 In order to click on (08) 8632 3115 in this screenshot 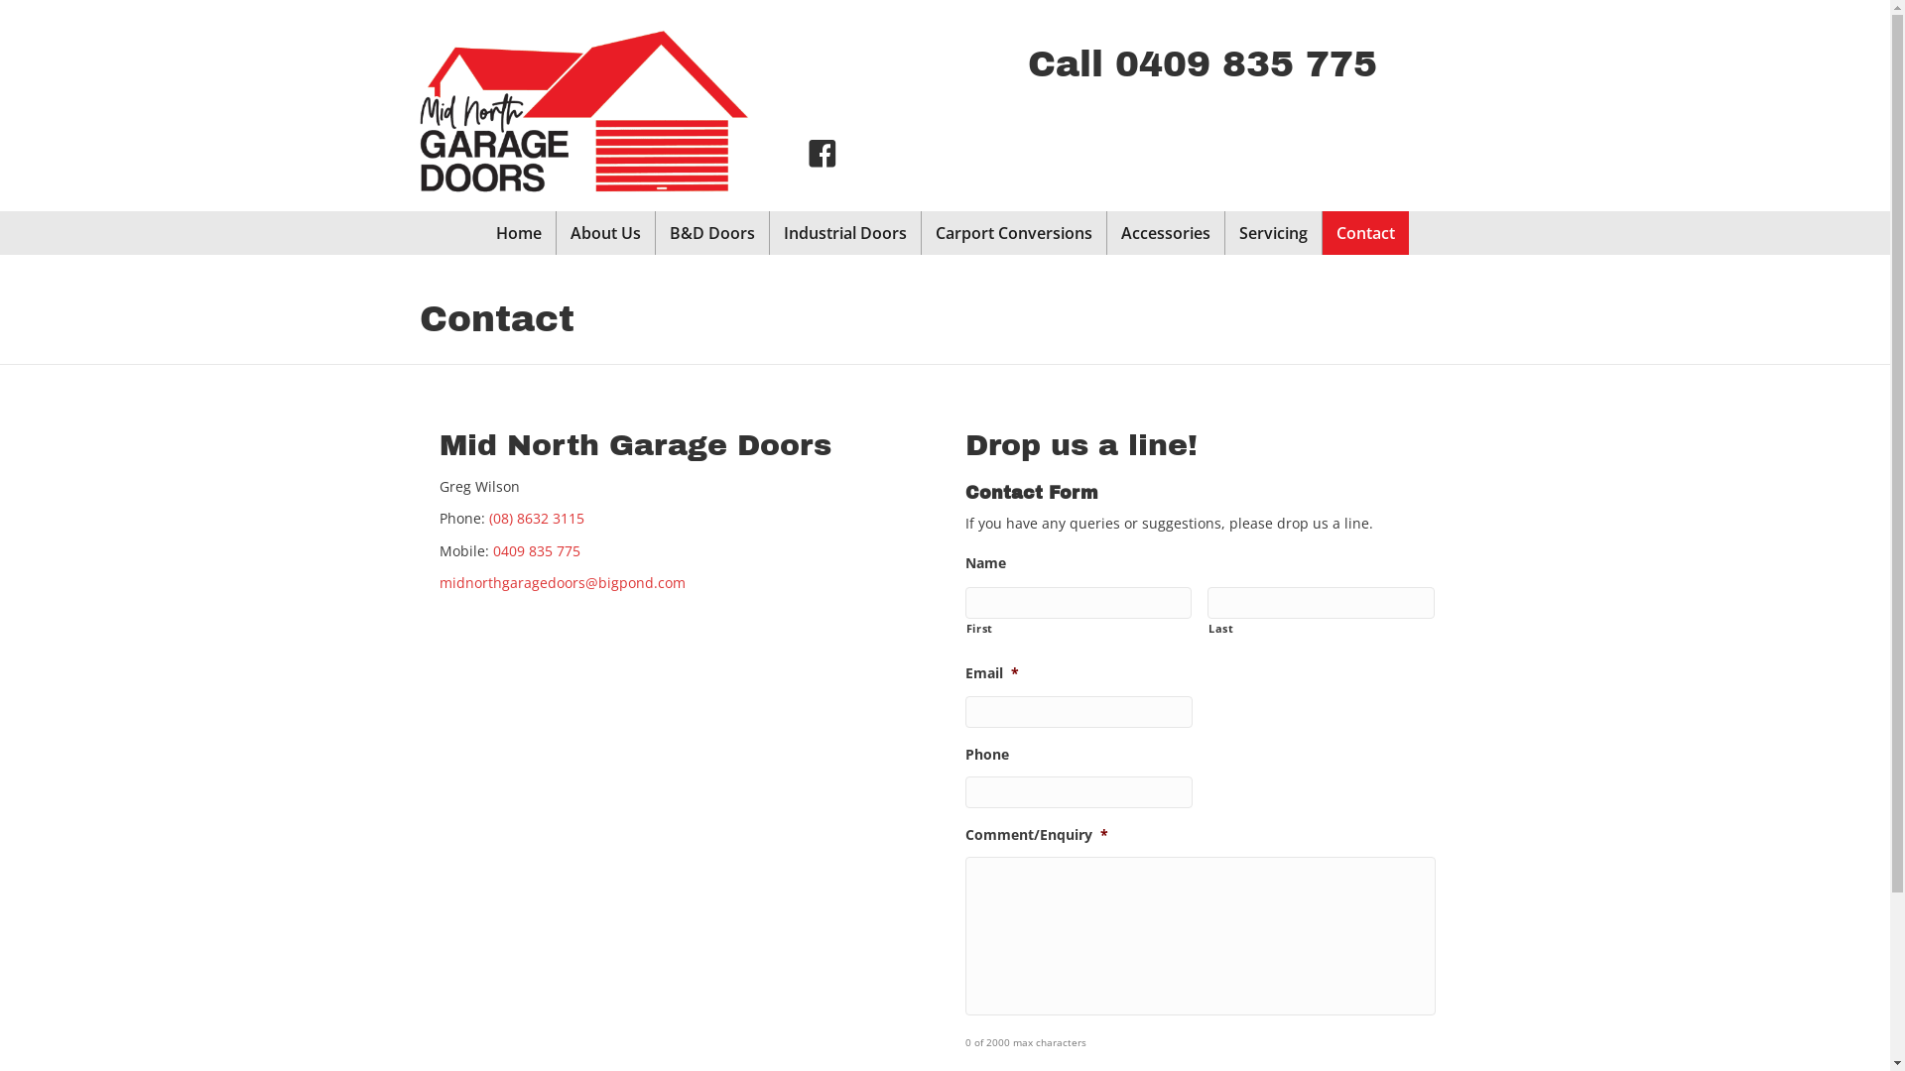, I will do `click(536, 518)`.